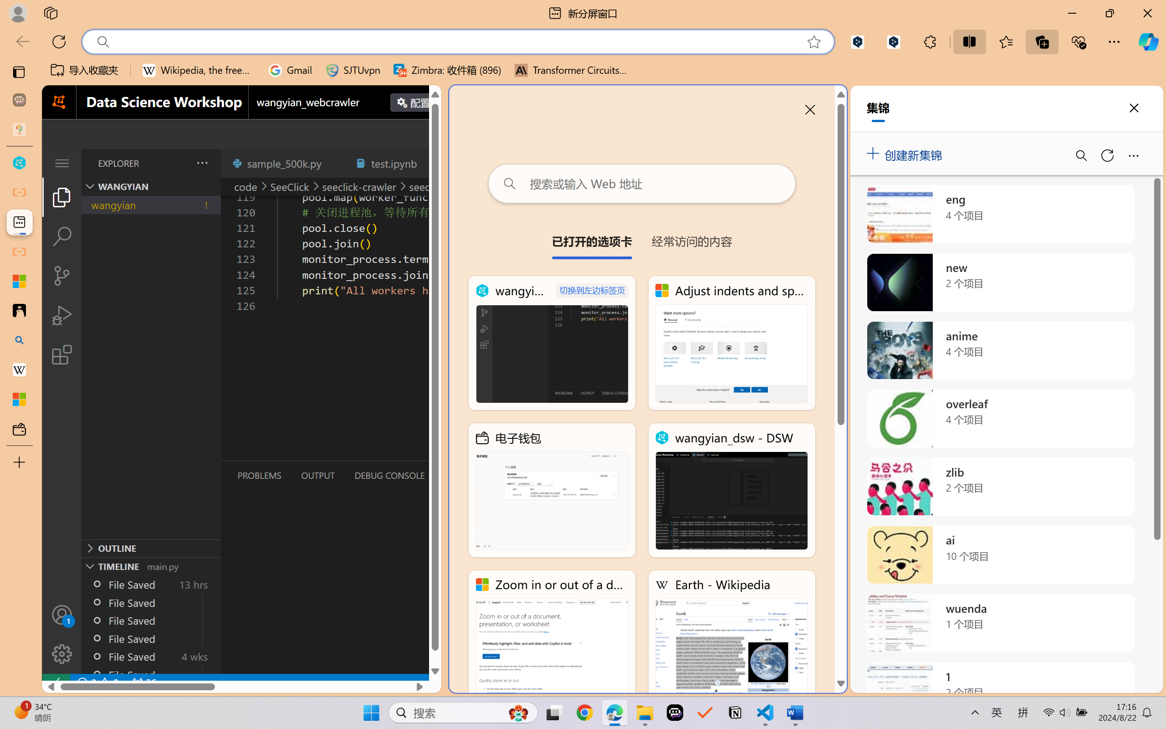  I want to click on Terminal (Ctrl+`), so click(465, 475).